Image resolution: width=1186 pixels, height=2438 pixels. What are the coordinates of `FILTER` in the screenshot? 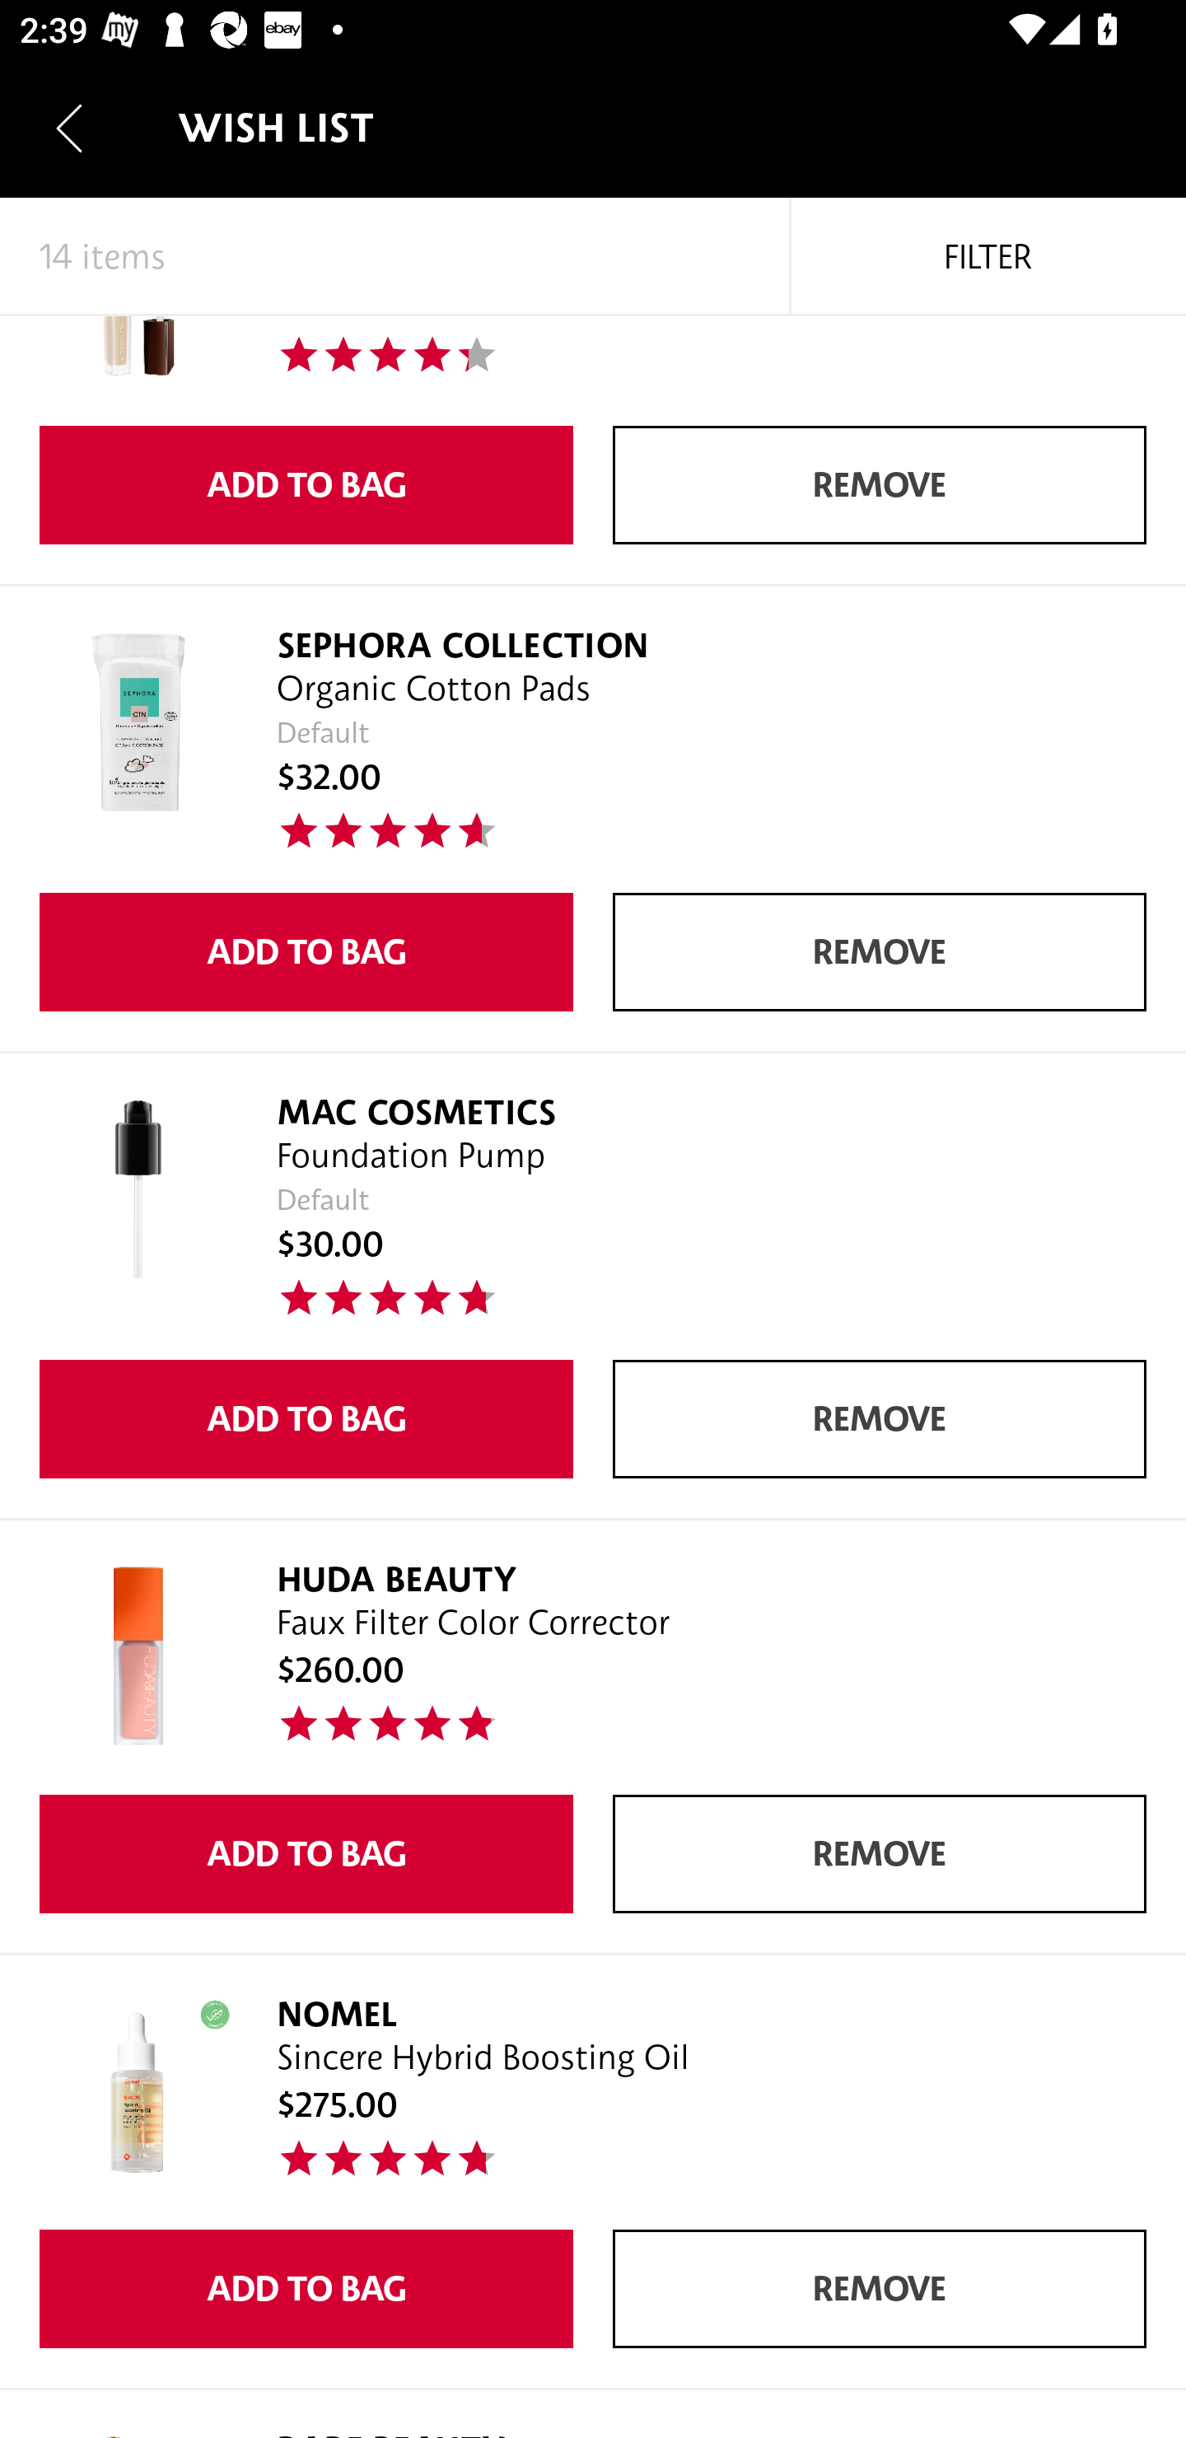 It's located at (988, 257).